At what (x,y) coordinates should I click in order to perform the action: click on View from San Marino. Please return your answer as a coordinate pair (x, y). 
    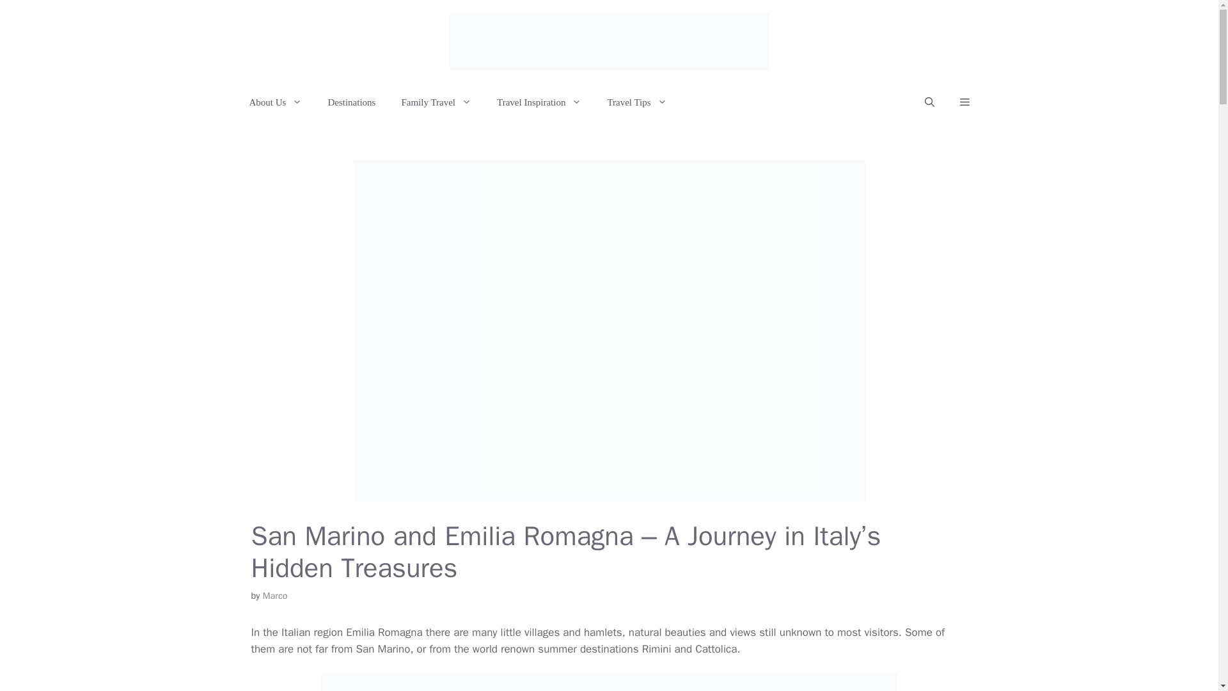
    Looking at the image, I should click on (608, 682).